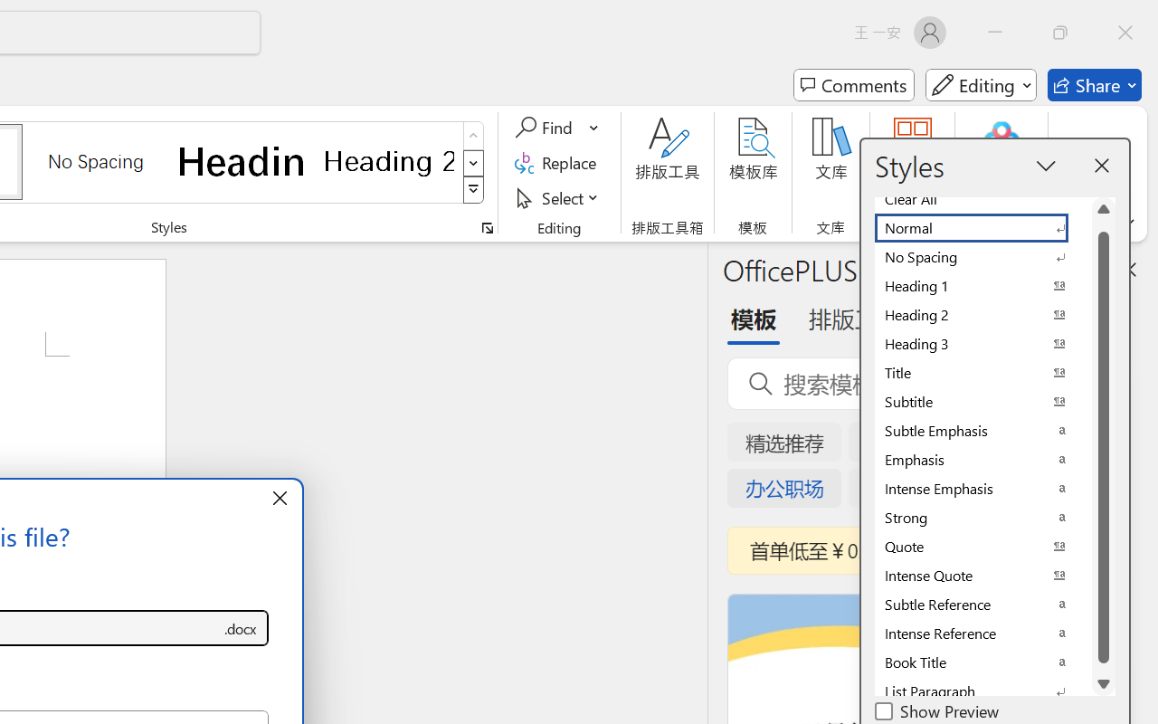  I want to click on Mode, so click(981, 85).